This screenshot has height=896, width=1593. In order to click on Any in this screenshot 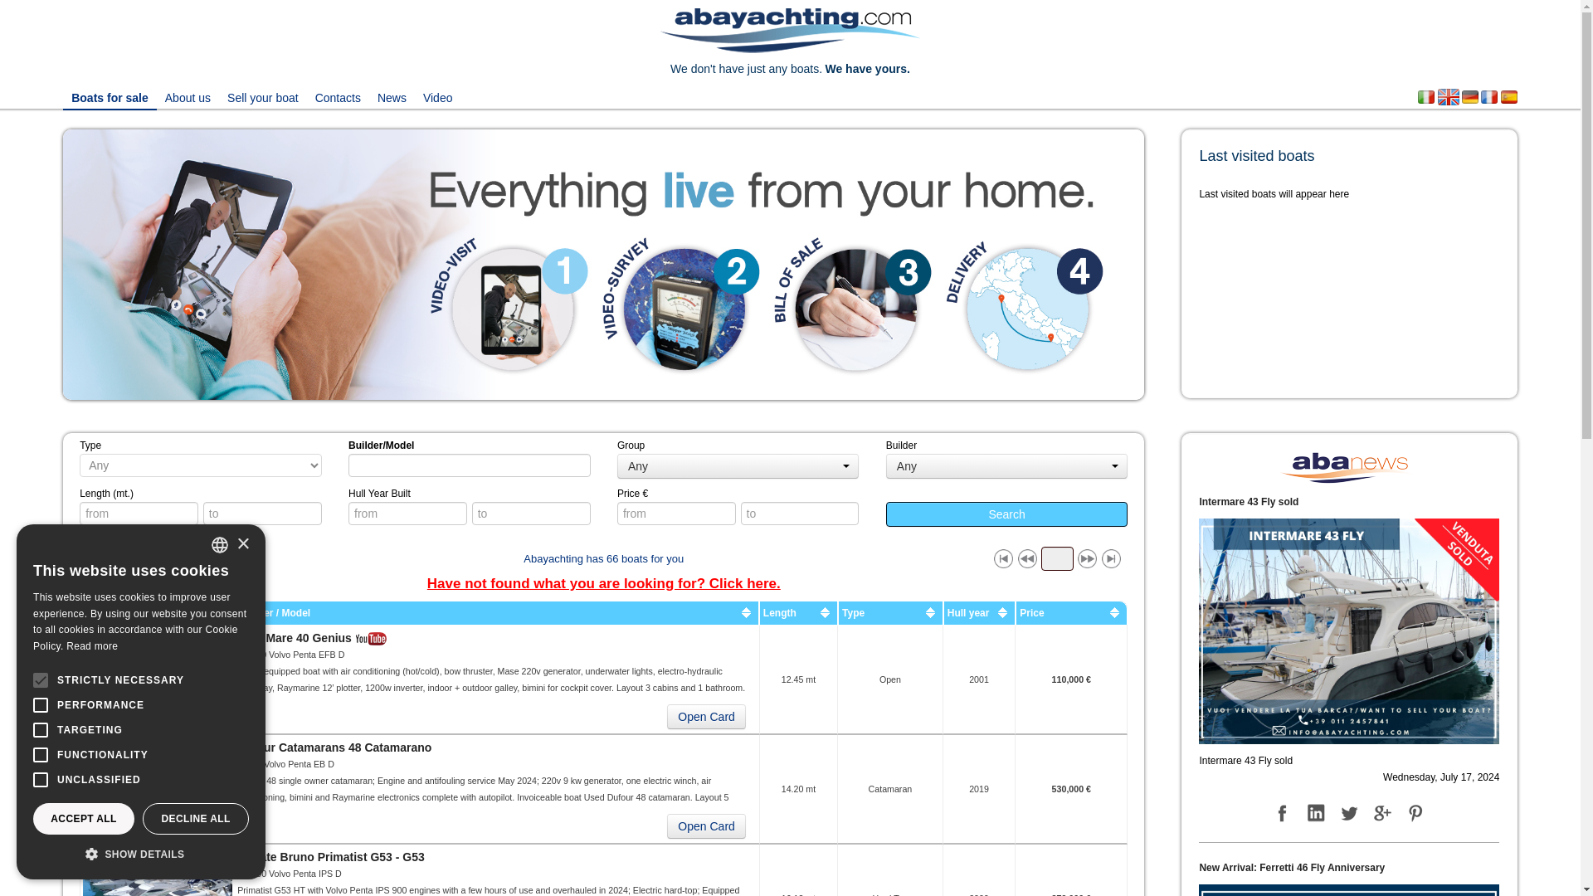, I will do `click(738, 465)`.